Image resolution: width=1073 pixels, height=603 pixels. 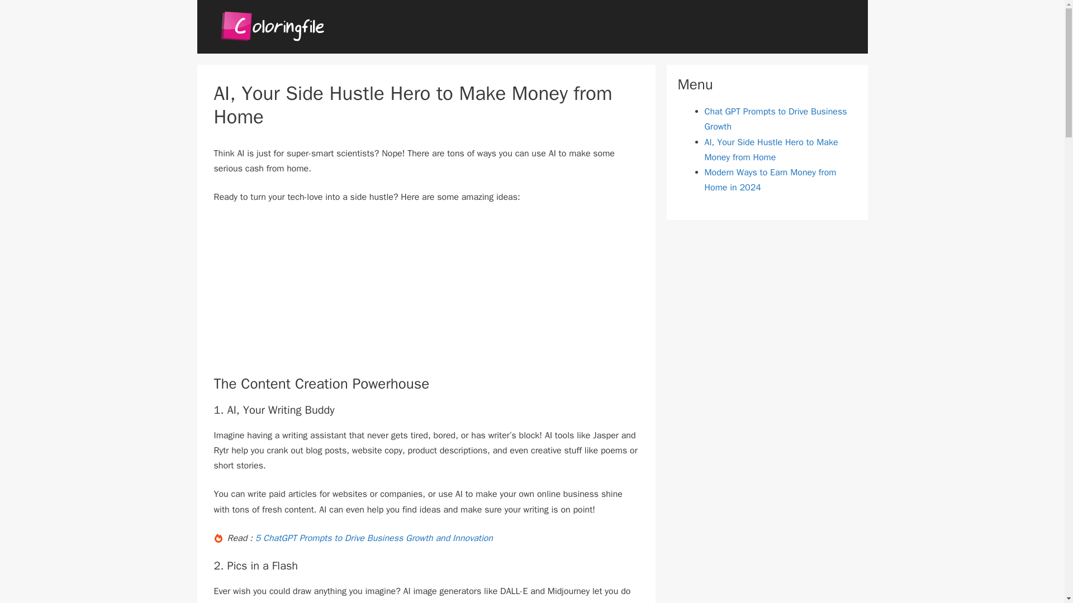 What do you see at coordinates (426, 297) in the screenshot?
I see `Advertisement` at bounding box center [426, 297].